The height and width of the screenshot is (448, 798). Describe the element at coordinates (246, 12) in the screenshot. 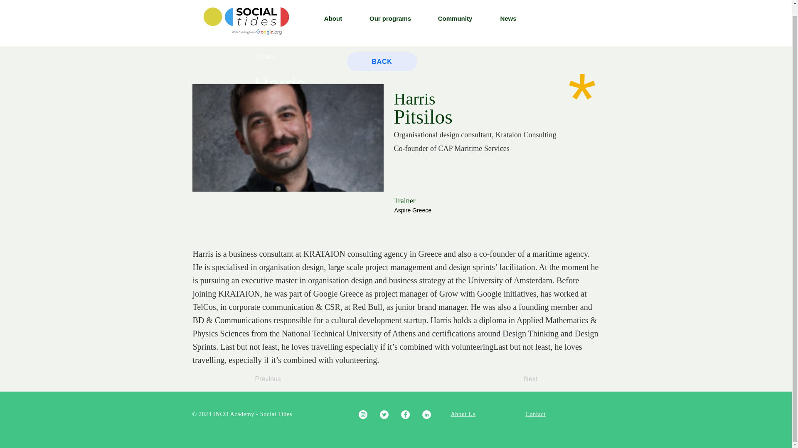

I see `Plan de travail 2 copie 30.png` at that location.